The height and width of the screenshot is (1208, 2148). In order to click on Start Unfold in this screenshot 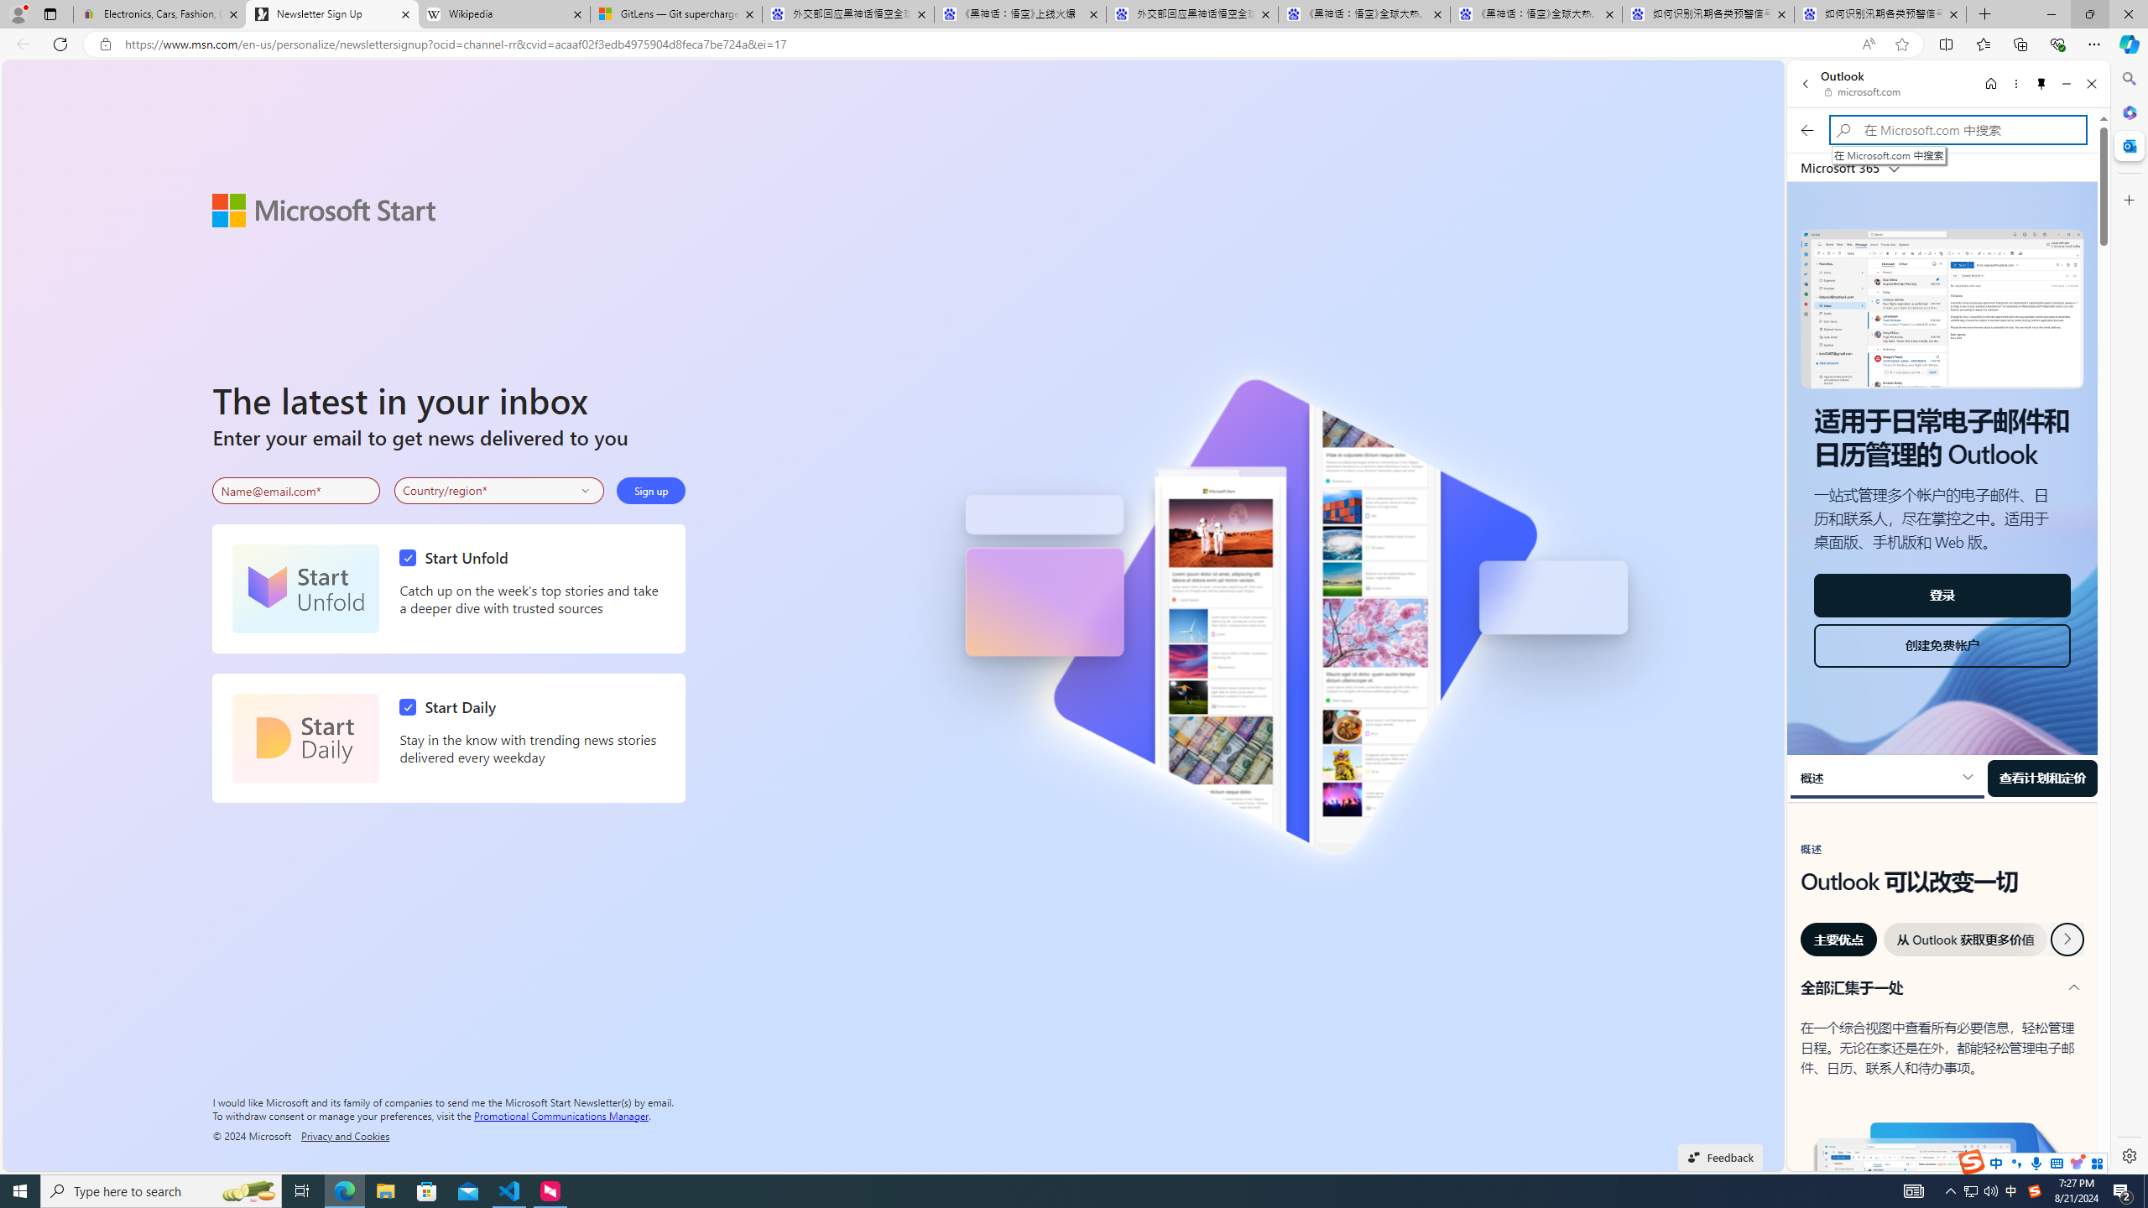, I will do `click(305, 589)`.